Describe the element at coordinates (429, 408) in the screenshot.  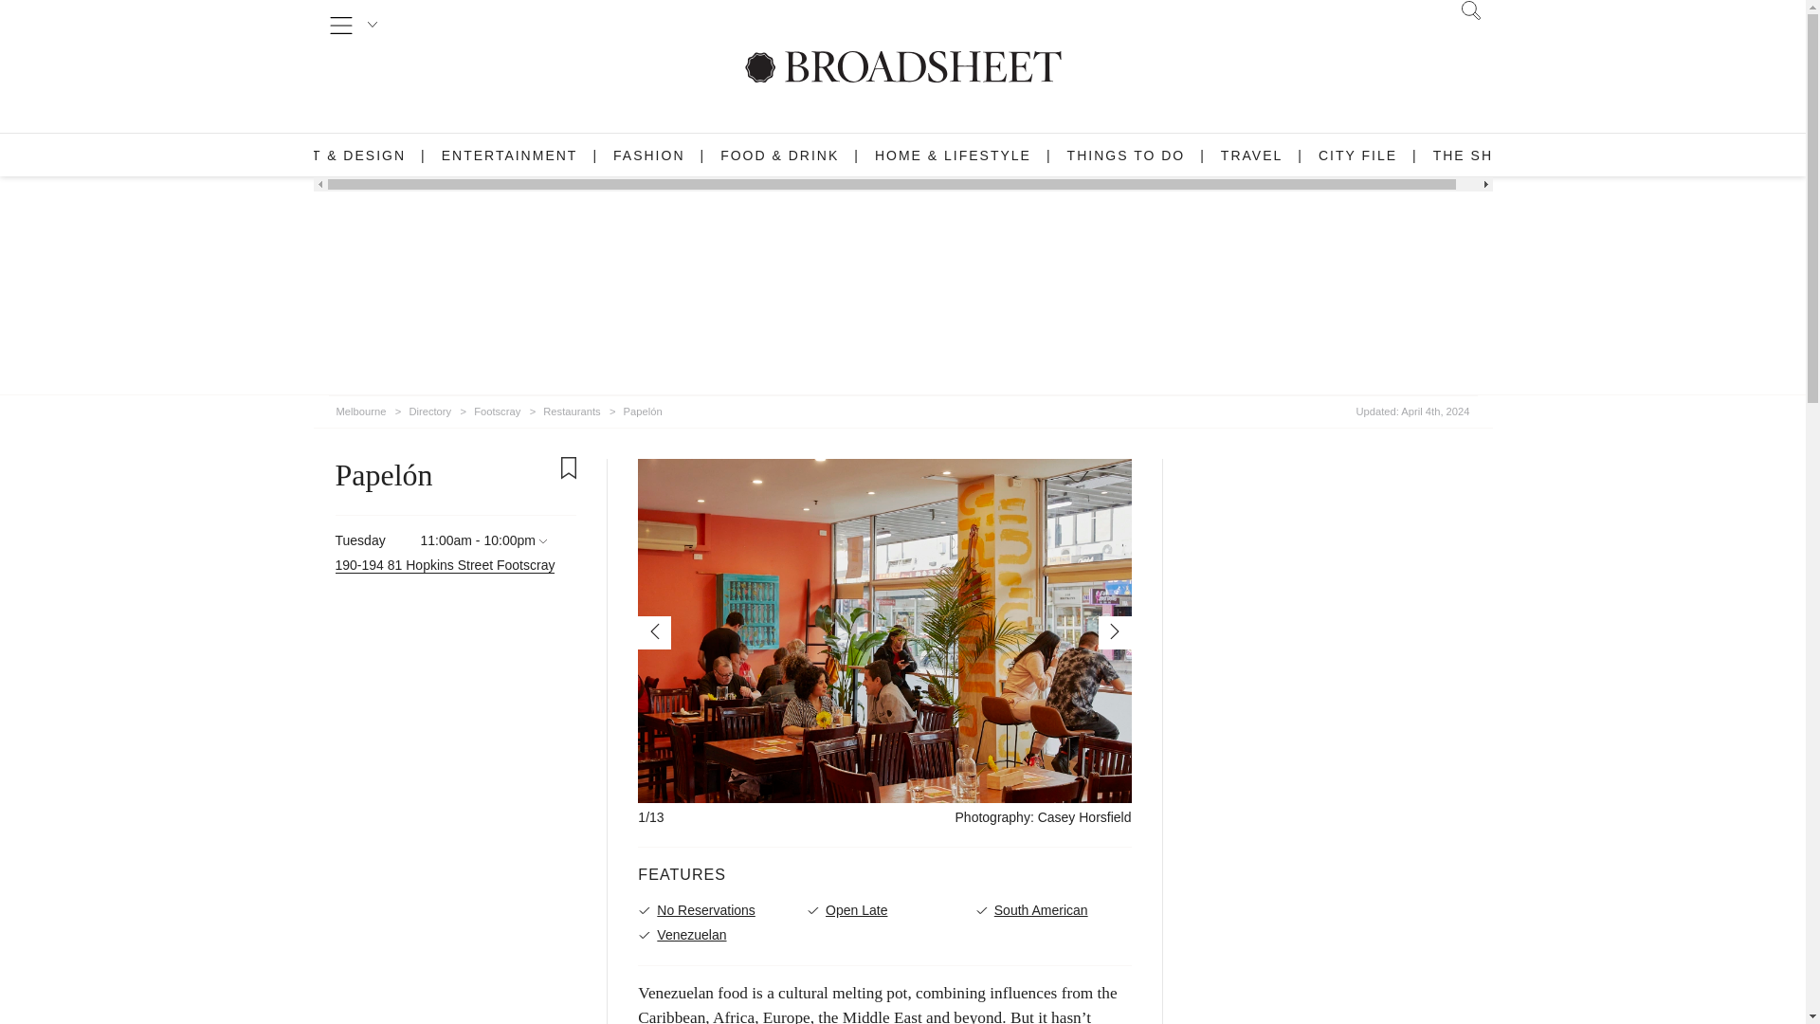
I see `Directory` at that location.